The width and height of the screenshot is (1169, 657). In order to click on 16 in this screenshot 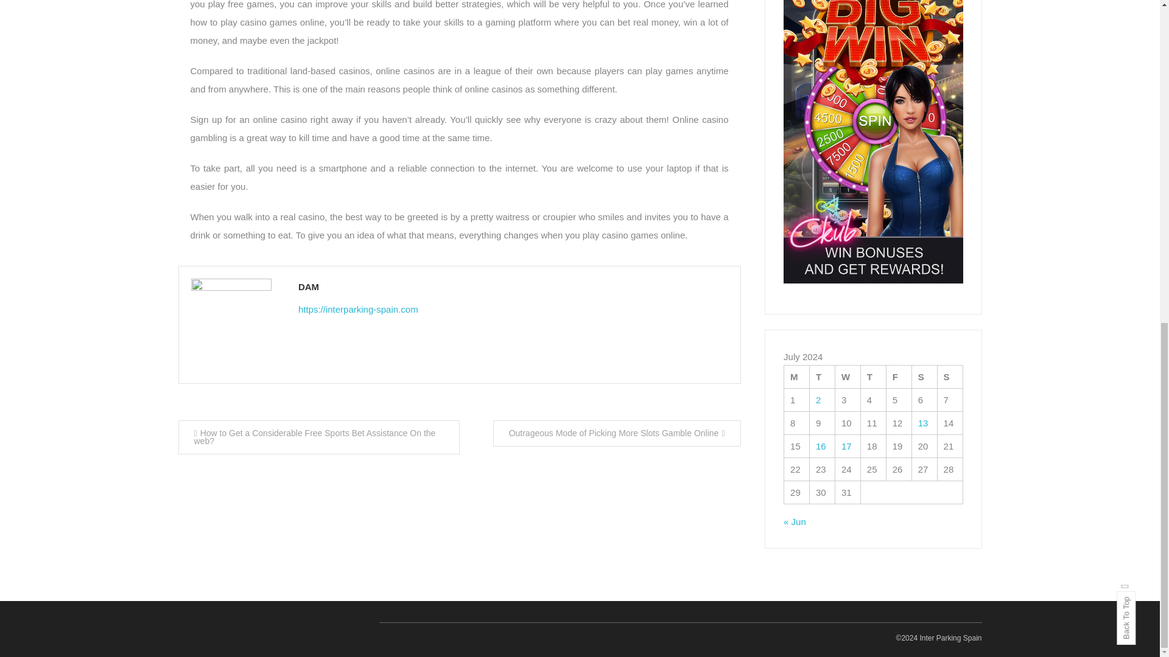, I will do `click(821, 445)`.